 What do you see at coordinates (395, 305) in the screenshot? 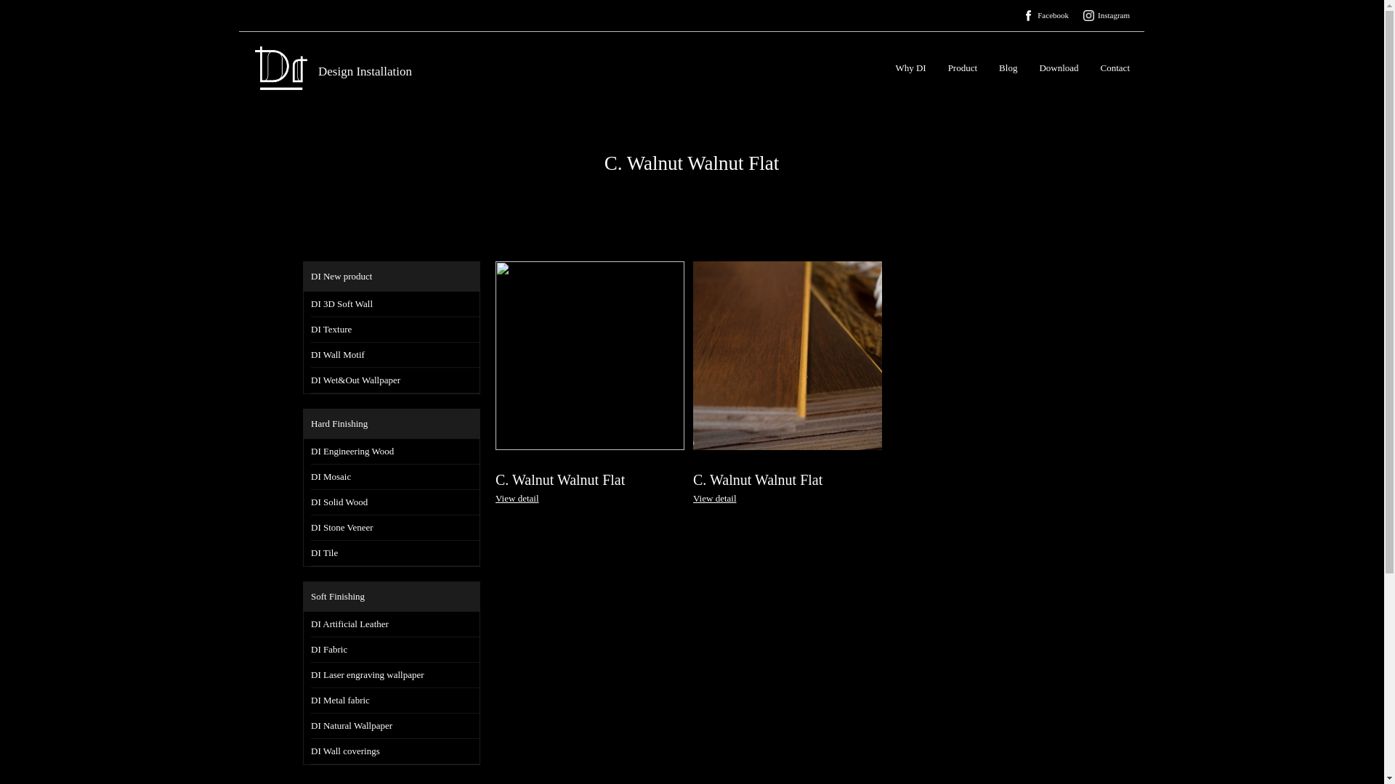
I see `DI 3D Soft Wall` at bounding box center [395, 305].